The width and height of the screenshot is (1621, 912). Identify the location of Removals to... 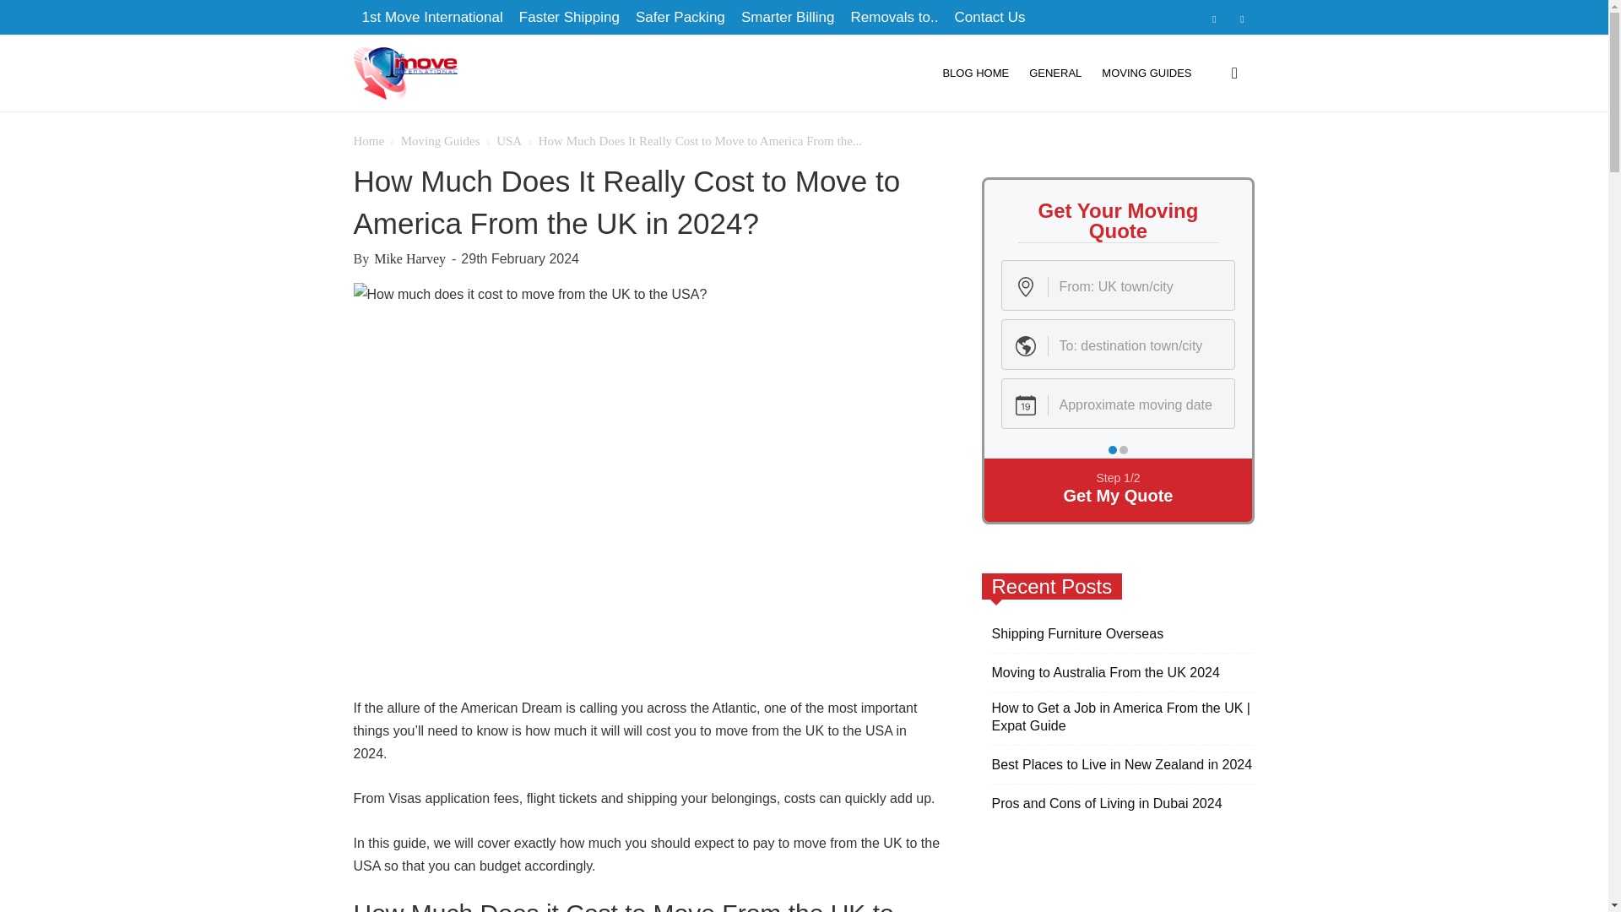
(893, 17).